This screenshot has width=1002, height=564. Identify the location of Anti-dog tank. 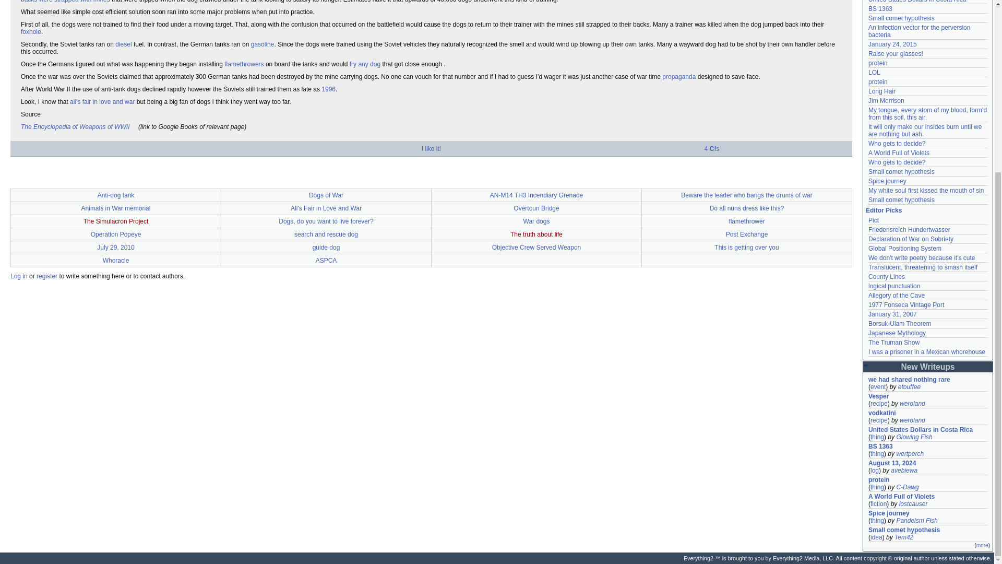
(116, 195).